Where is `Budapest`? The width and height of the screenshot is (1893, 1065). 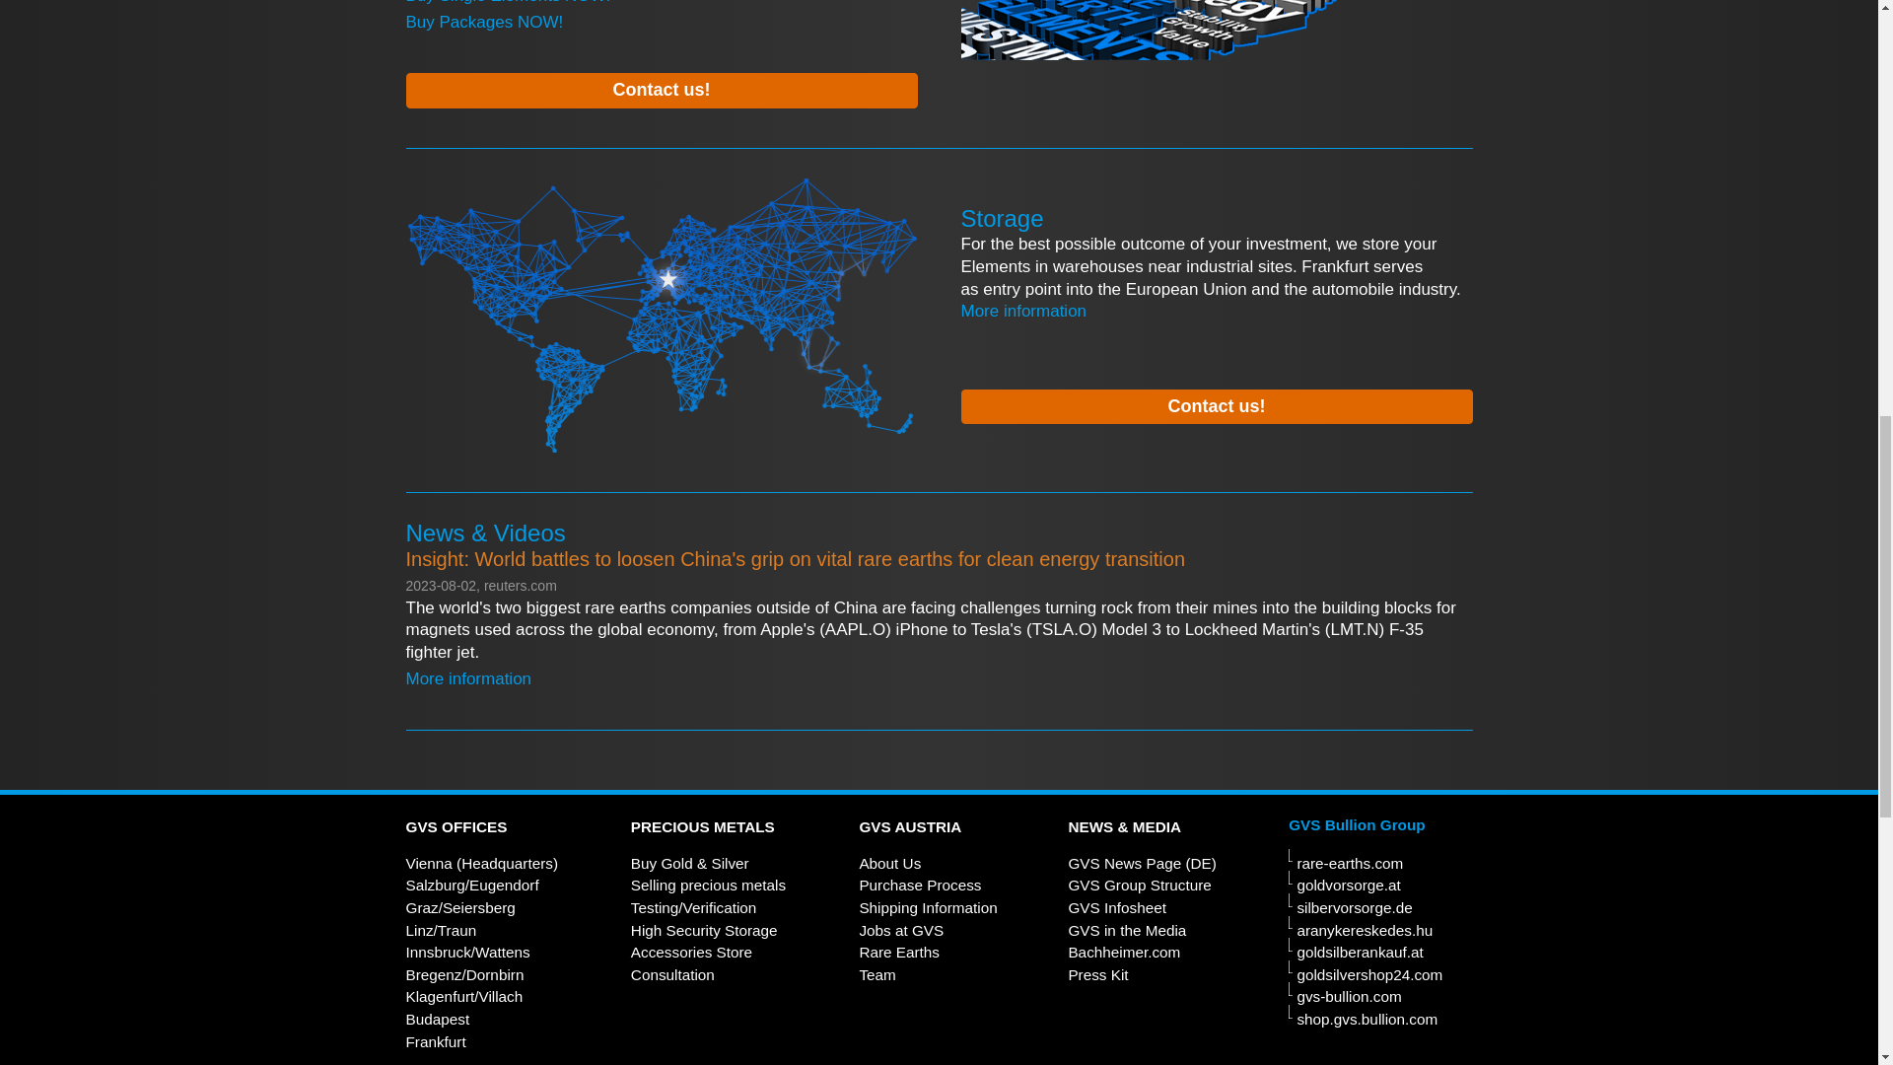
Budapest is located at coordinates (438, 1019).